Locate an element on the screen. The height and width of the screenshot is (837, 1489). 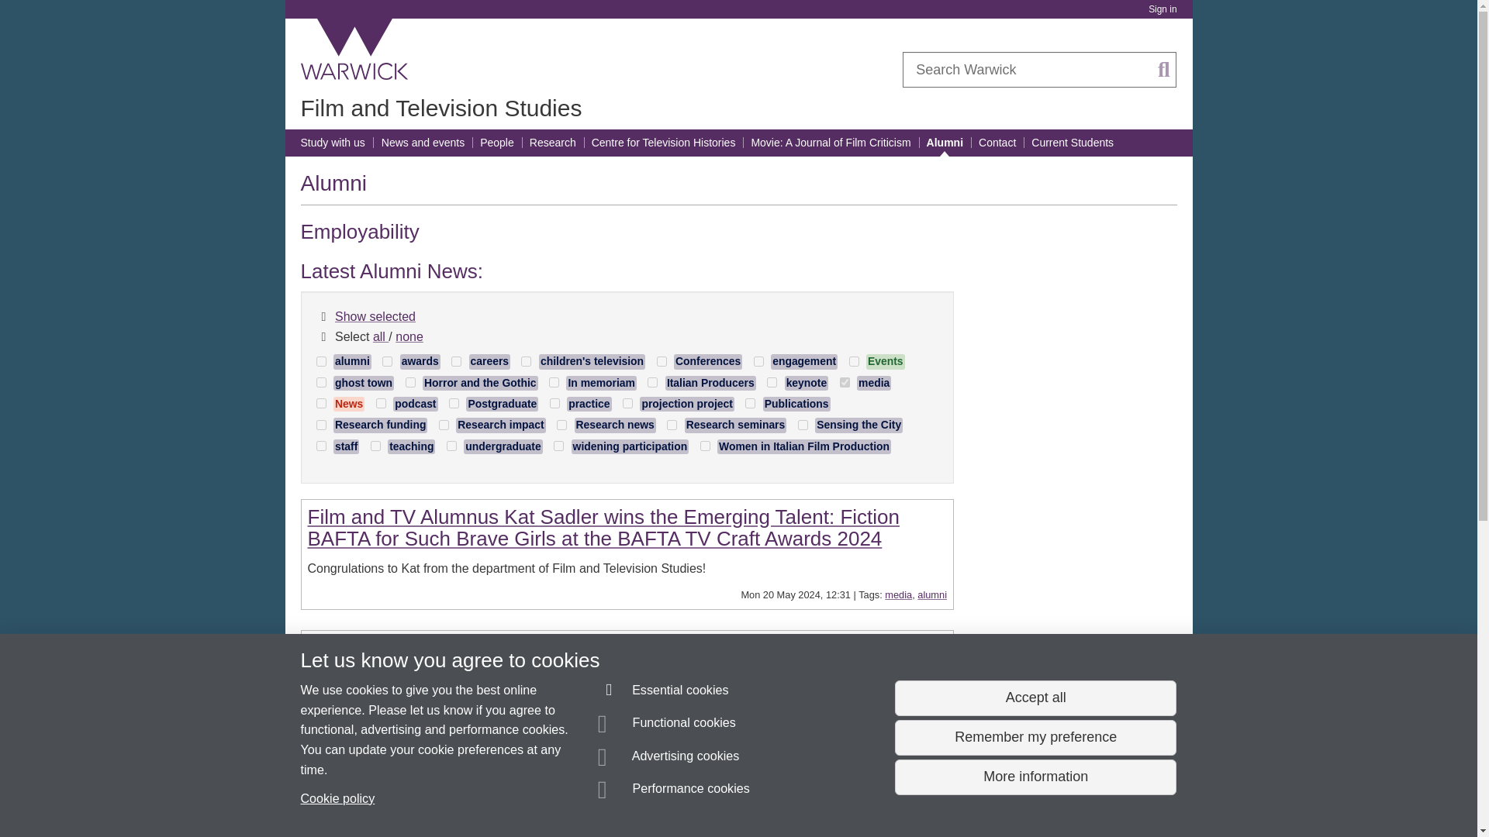
awards is located at coordinates (388, 361).